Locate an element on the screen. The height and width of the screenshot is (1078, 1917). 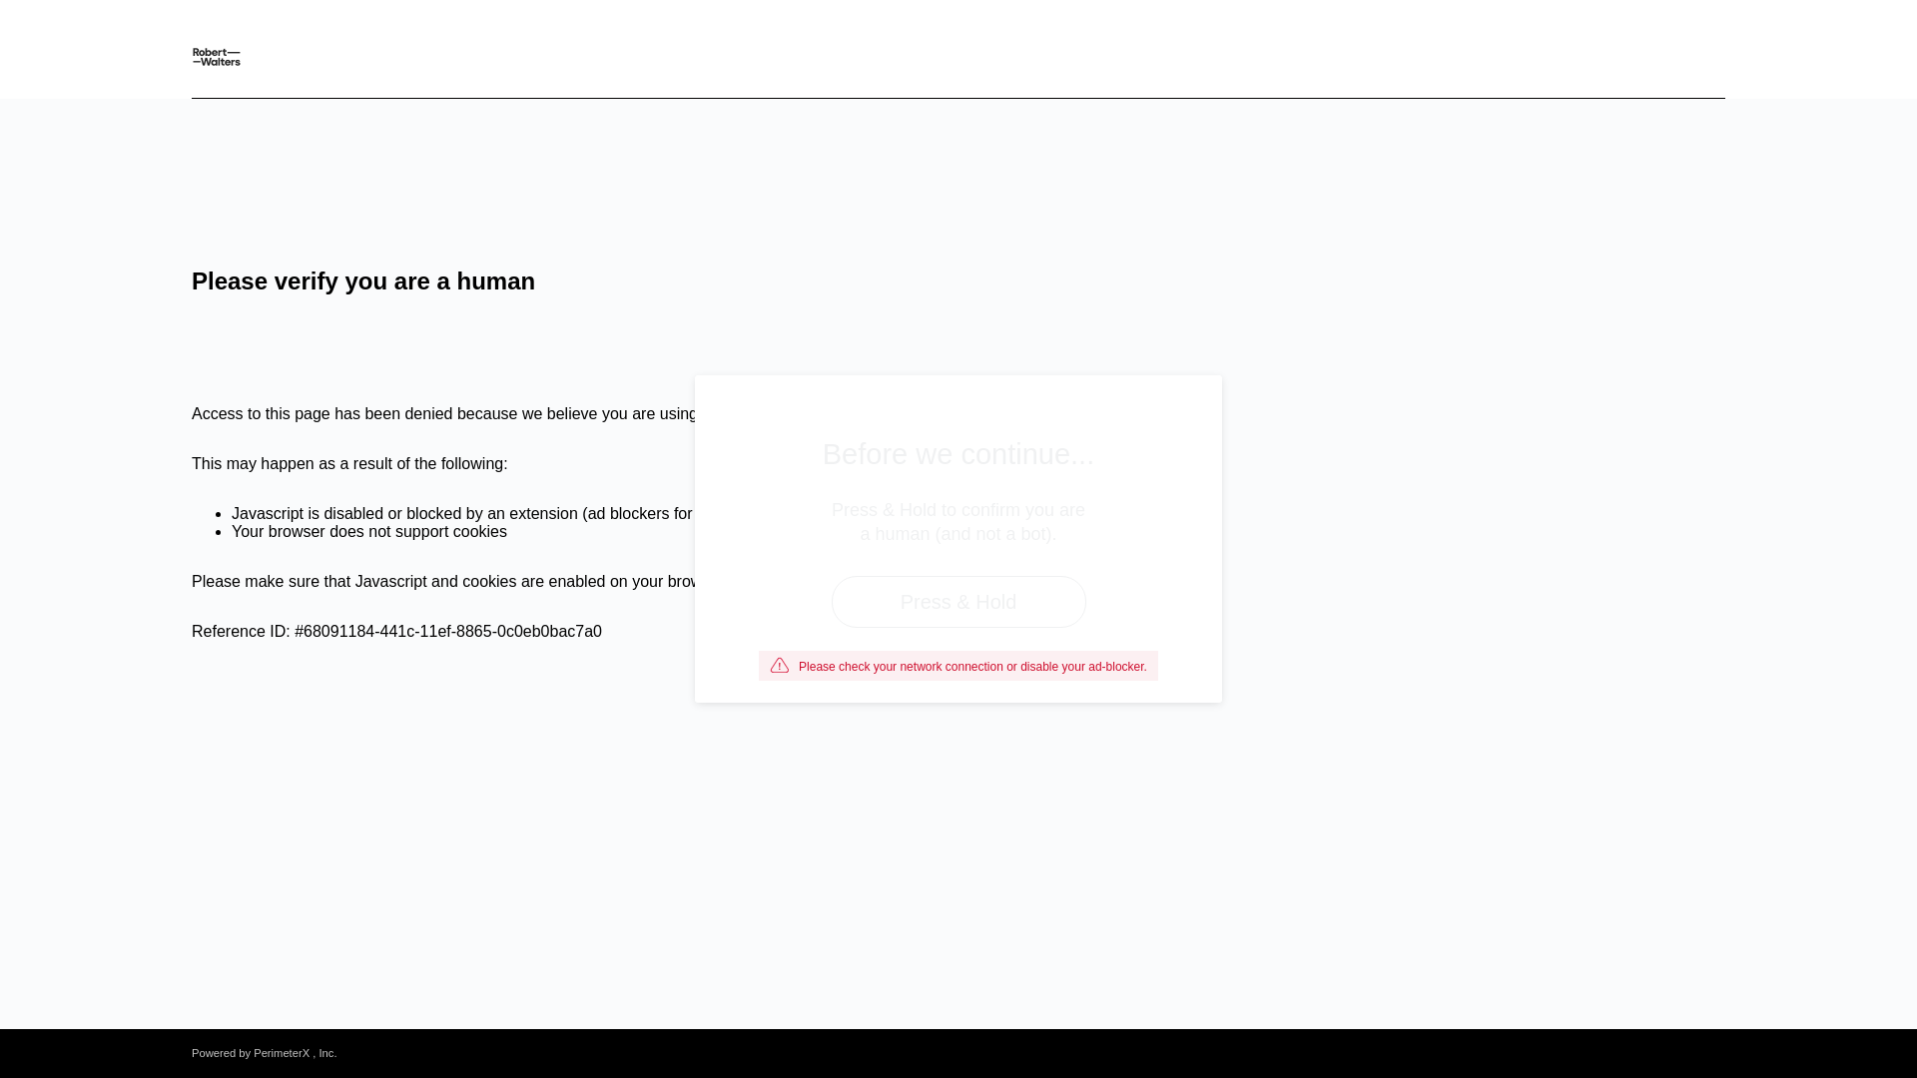
PerimeterX is located at coordinates (281, 1052).